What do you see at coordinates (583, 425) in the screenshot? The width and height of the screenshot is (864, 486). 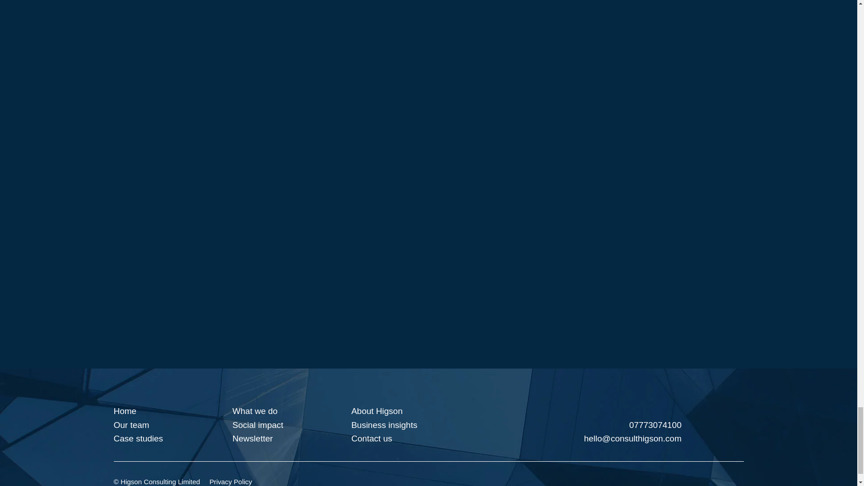 I see `07773074100` at bounding box center [583, 425].